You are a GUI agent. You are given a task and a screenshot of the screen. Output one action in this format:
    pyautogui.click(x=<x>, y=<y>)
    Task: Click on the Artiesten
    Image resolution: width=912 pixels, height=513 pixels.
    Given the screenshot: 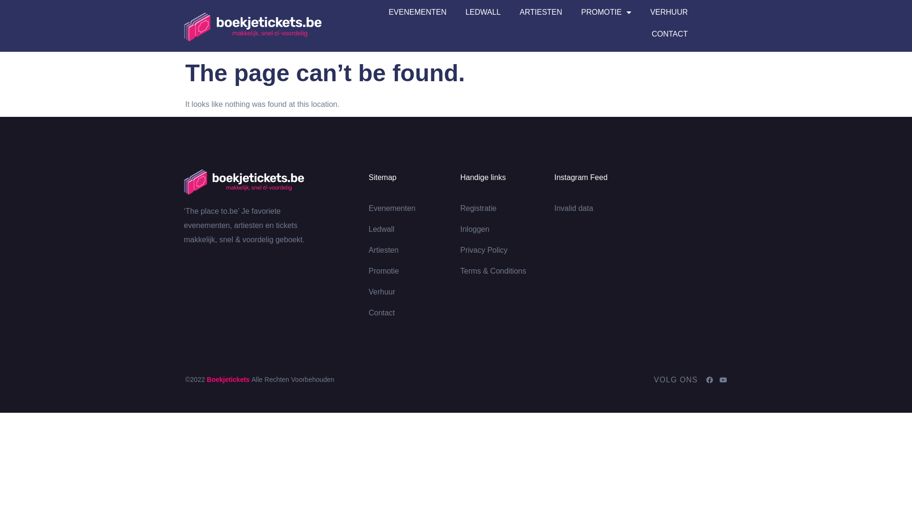 What is the action you would take?
    pyautogui.click(x=414, y=250)
    